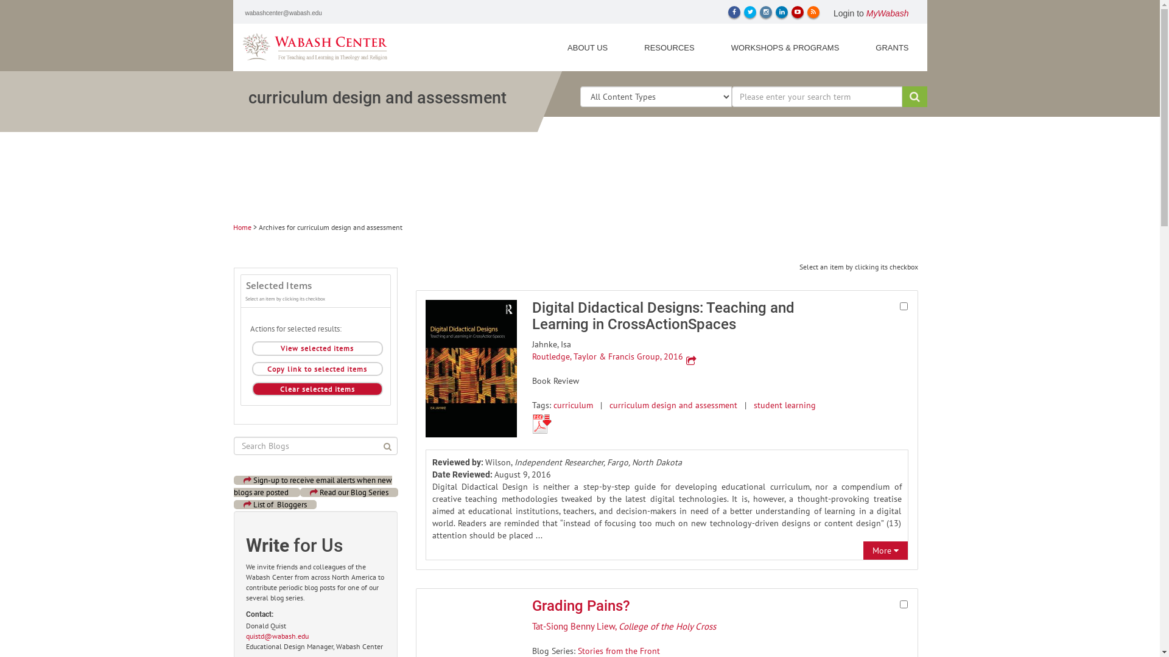 This screenshot has width=1169, height=657. What do you see at coordinates (242, 228) in the screenshot?
I see `Home` at bounding box center [242, 228].